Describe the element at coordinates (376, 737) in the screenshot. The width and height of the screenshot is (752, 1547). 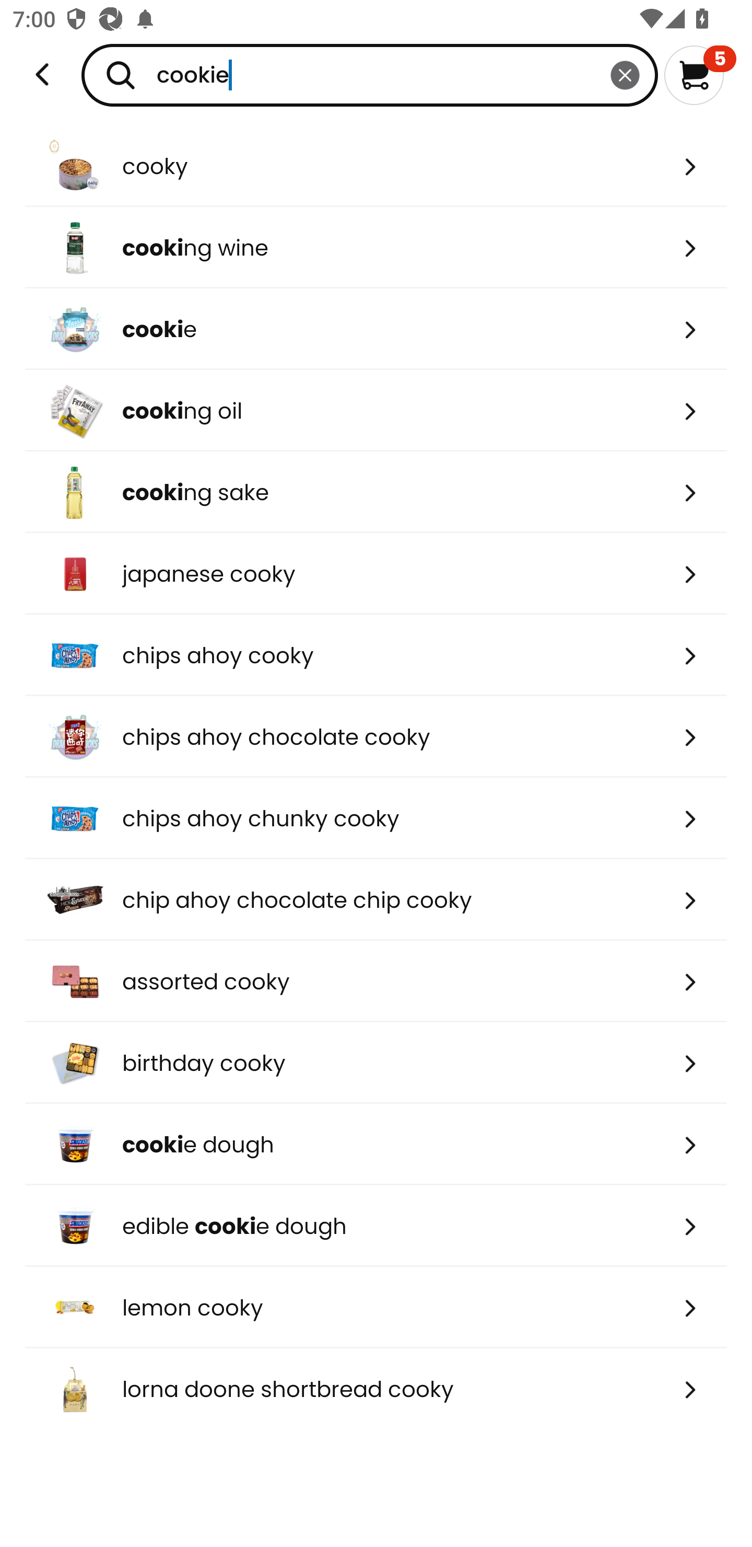
I see `chips ahoy chocolate cooky` at that location.